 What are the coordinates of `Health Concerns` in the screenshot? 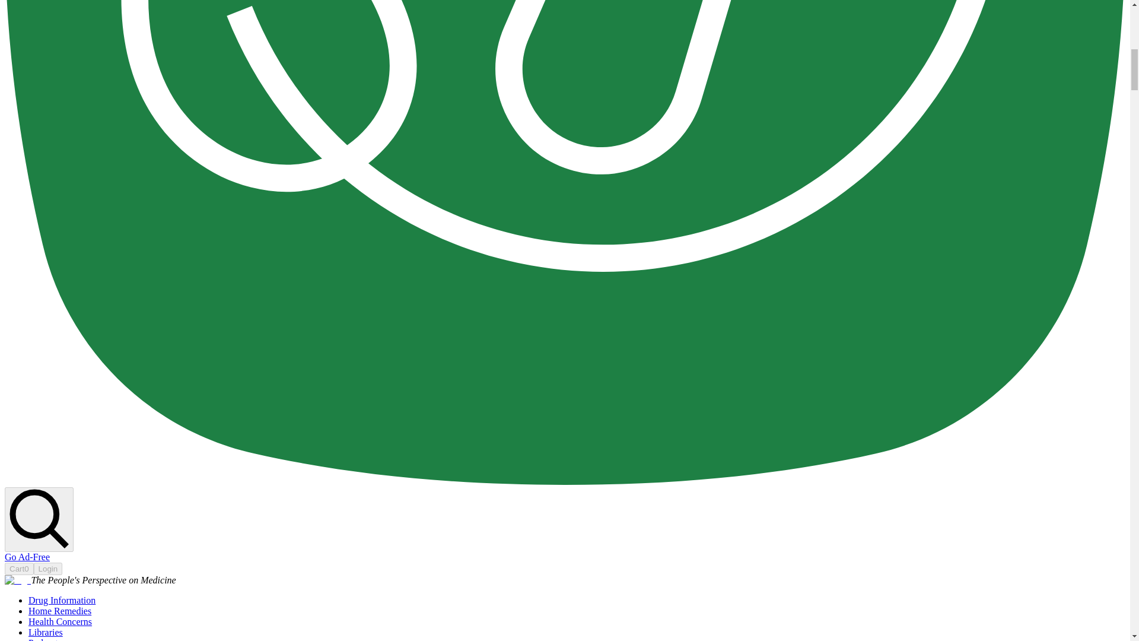 It's located at (61, 621).